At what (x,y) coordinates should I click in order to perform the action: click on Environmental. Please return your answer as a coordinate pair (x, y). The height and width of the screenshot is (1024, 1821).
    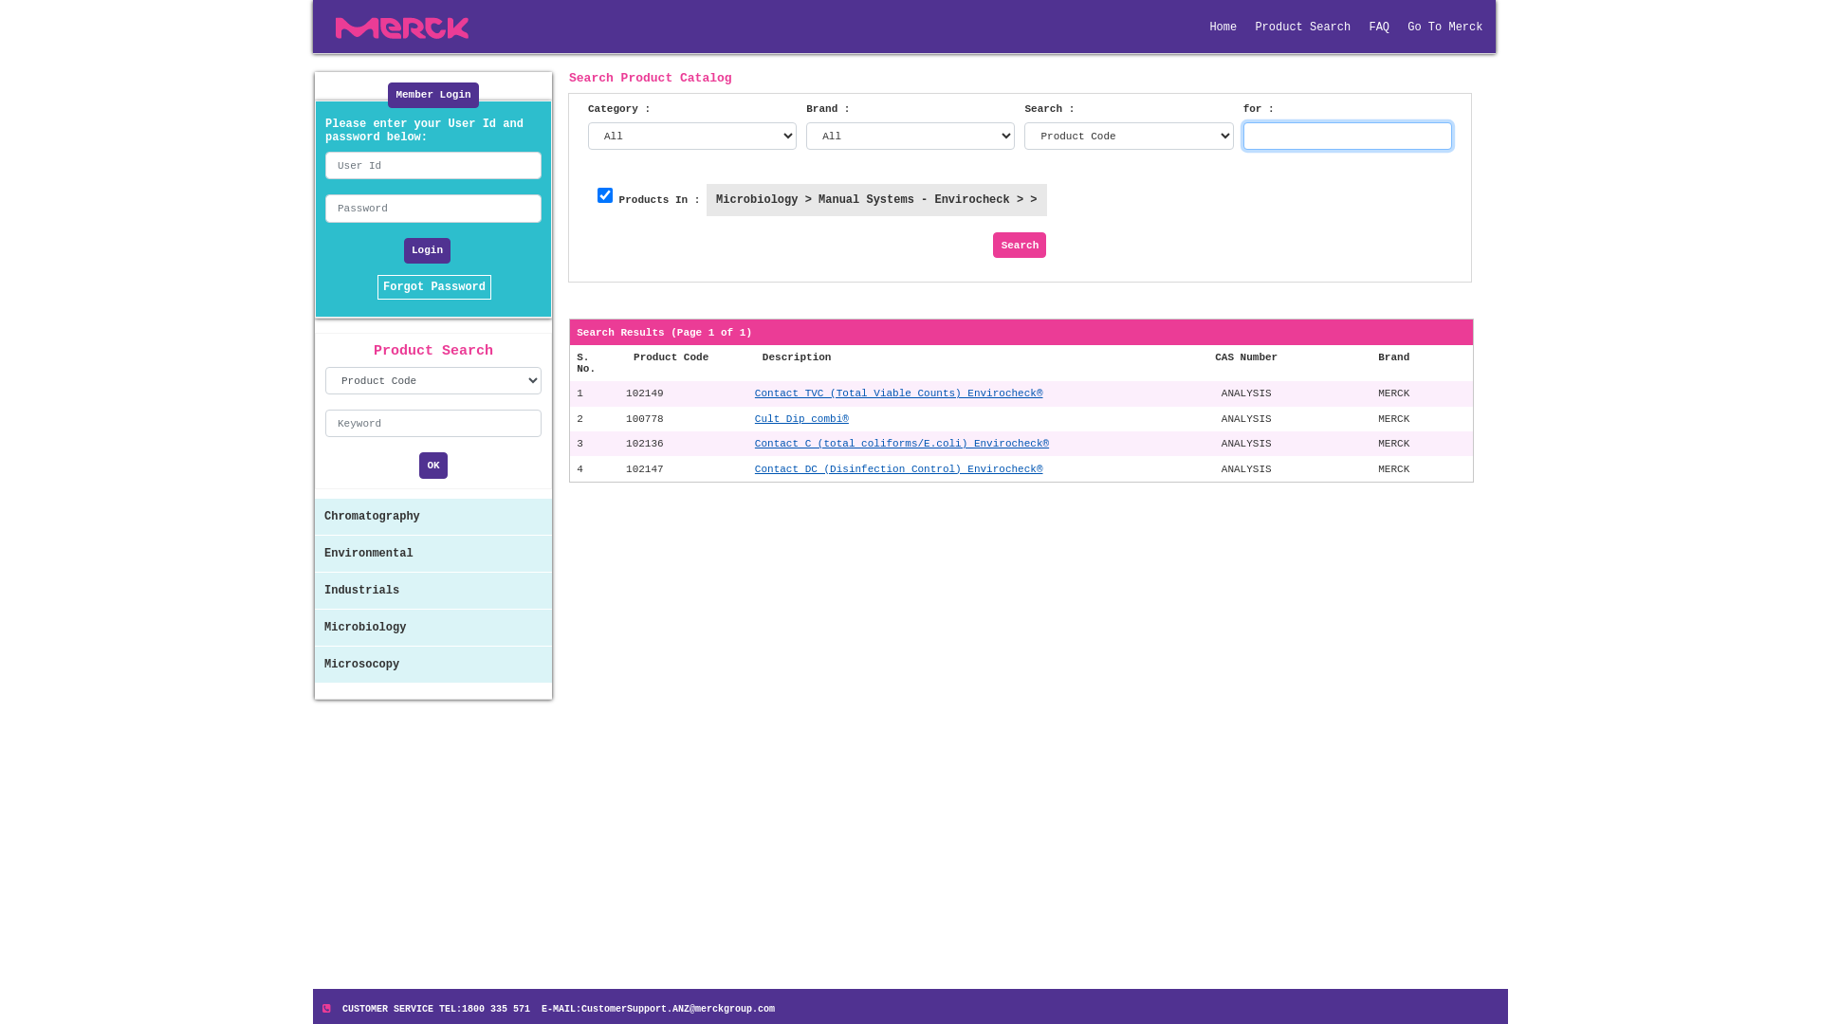
    Looking at the image, I should click on (433, 554).